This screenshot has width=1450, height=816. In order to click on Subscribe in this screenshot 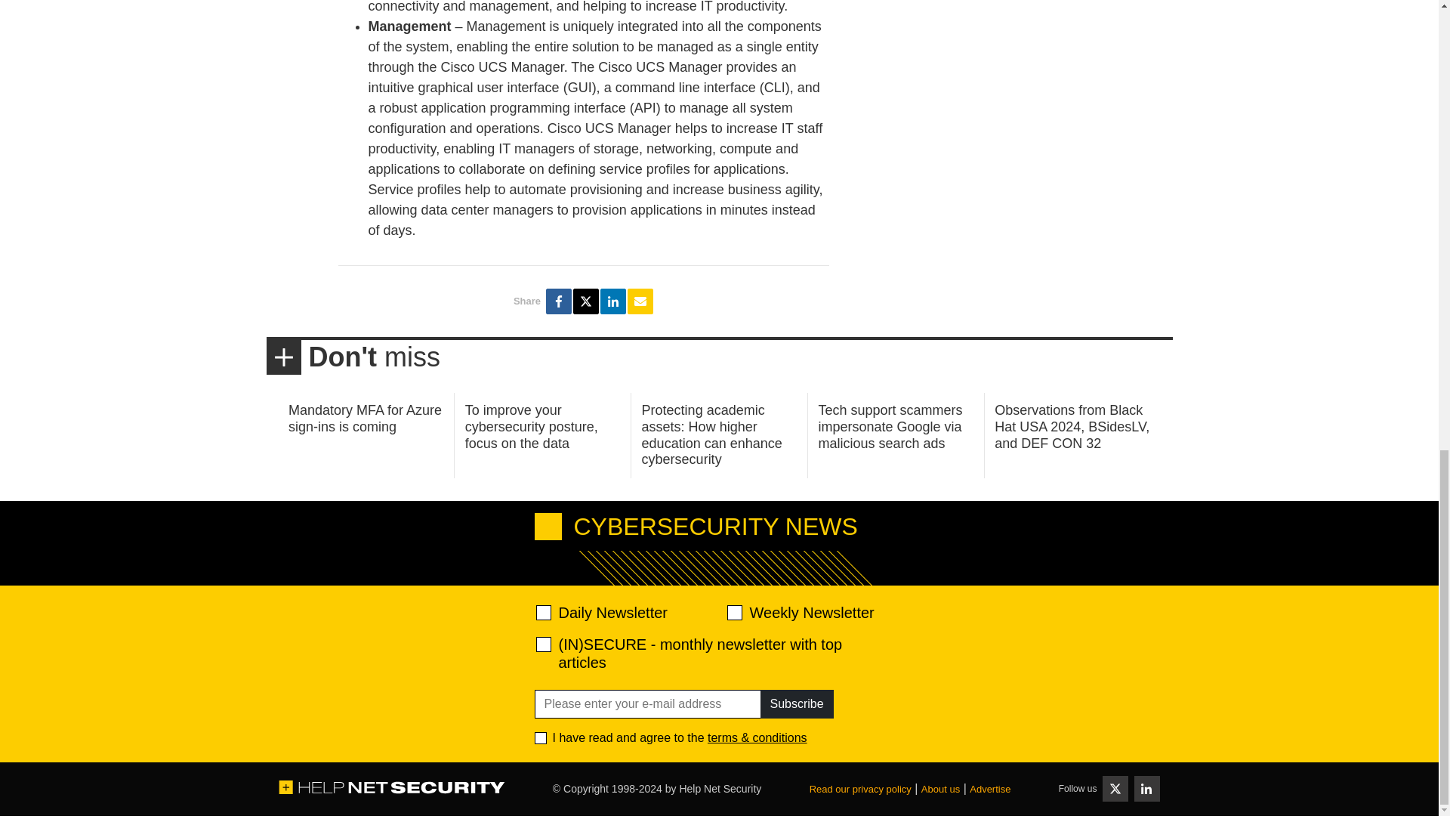, I will do `click(796, 704)`.